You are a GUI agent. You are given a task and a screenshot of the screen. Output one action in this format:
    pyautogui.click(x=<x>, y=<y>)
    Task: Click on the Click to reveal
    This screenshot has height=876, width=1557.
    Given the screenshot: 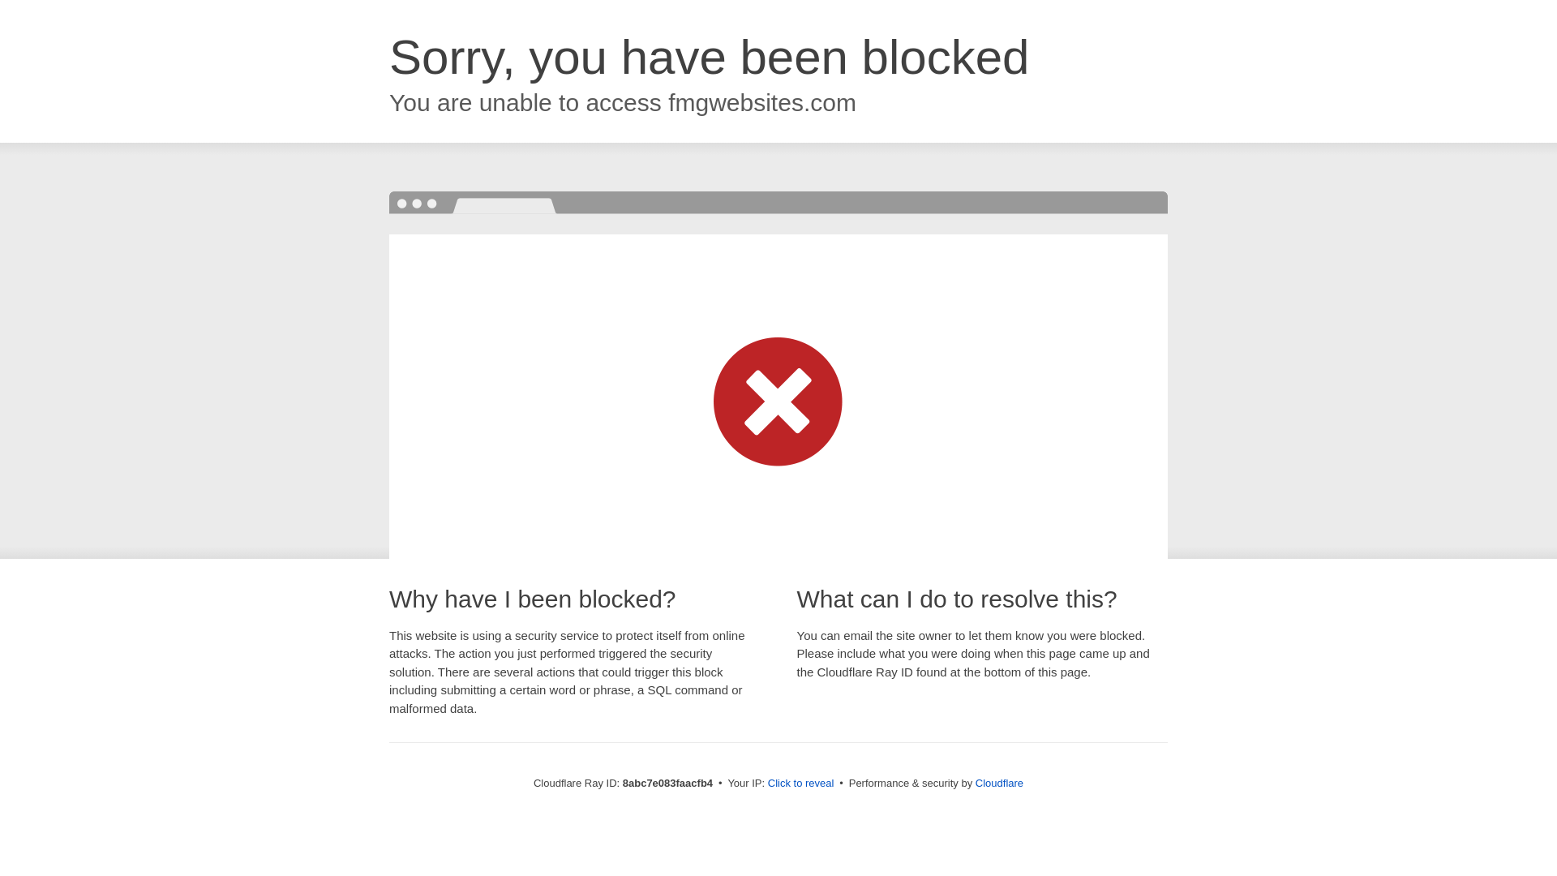 What is the action you would take?
    pyautogui.click(x=801, y=784)
    